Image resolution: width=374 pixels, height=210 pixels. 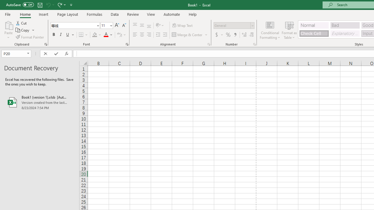 What do you see at coordinates (217, 35) in the screenshot?
I see `Accounting Number Format` at bounding box center [217, 35].